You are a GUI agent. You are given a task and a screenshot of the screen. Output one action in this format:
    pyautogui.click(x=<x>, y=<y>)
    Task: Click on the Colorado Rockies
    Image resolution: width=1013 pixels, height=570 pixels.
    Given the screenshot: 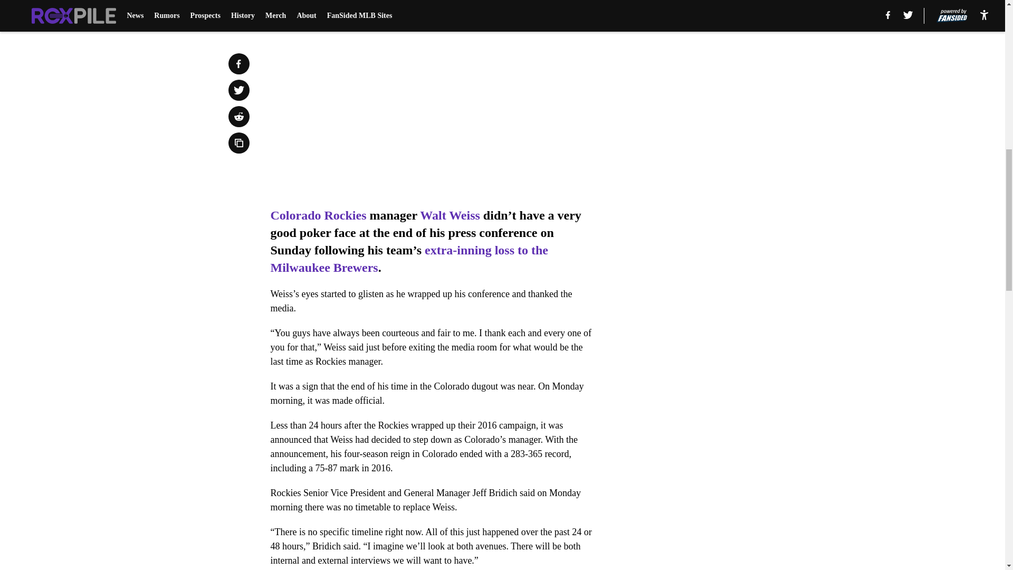 What is the action you would take?
    pyautogui.click(x=318, y=215)
    